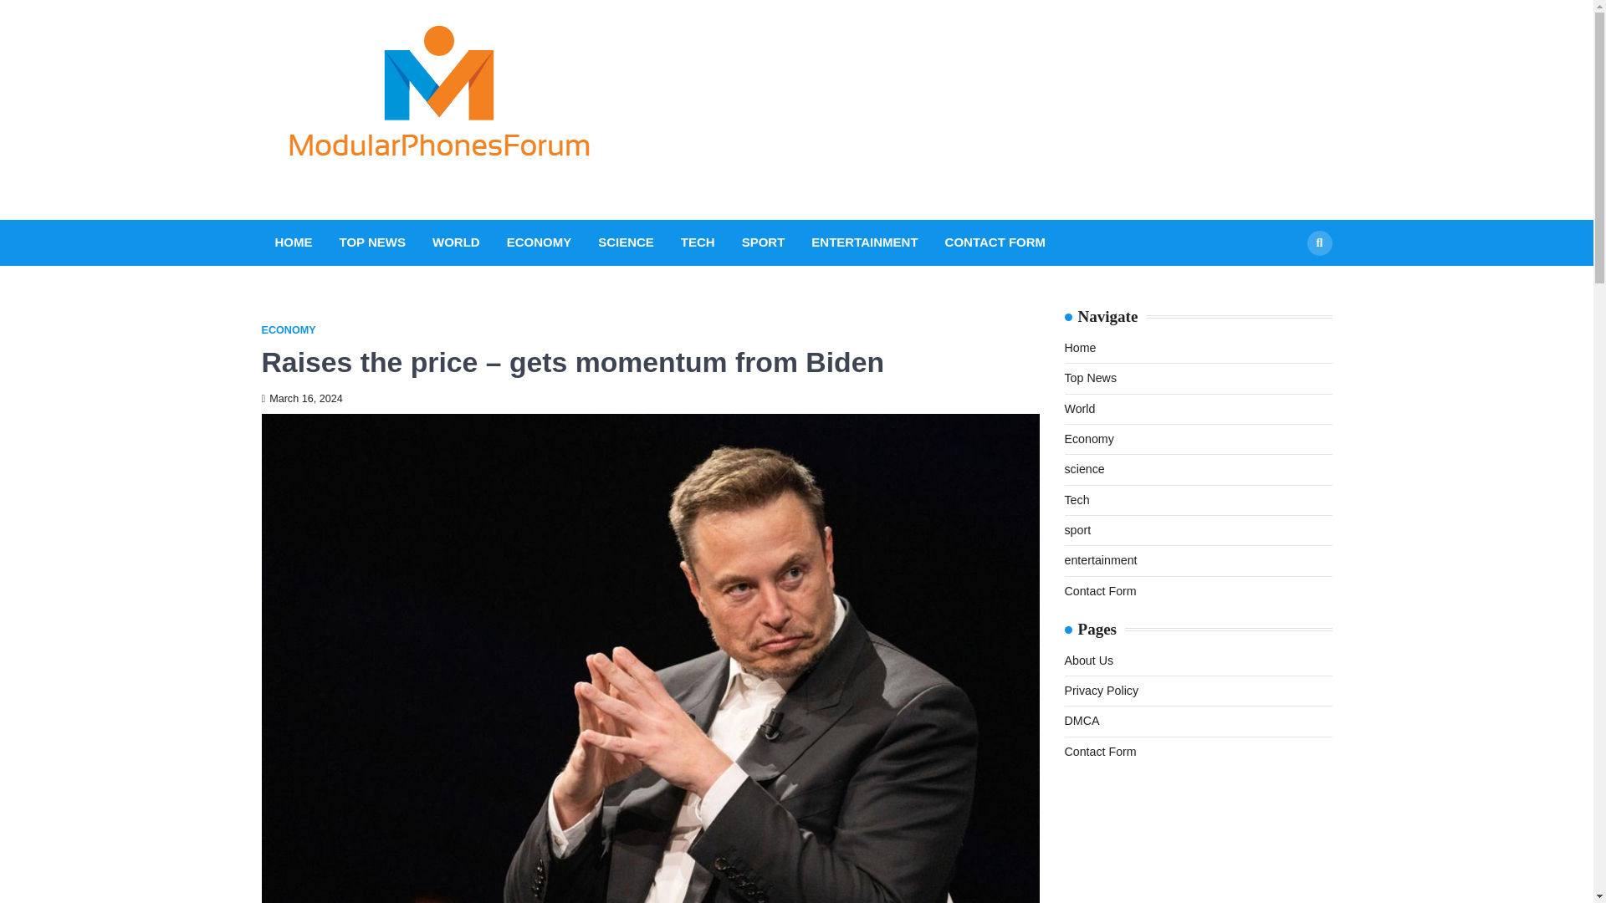  I want to click on About Us, so click(1087, 661).